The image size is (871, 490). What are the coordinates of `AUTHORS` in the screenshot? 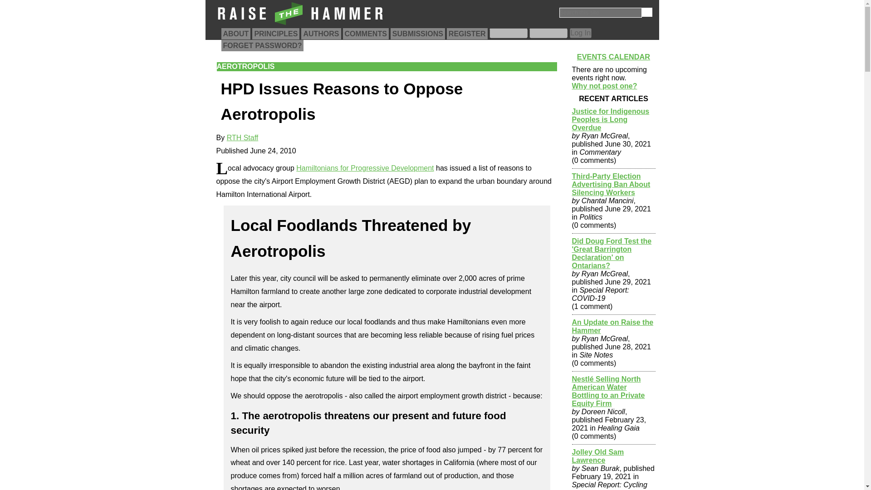 It's located at (321, 34).